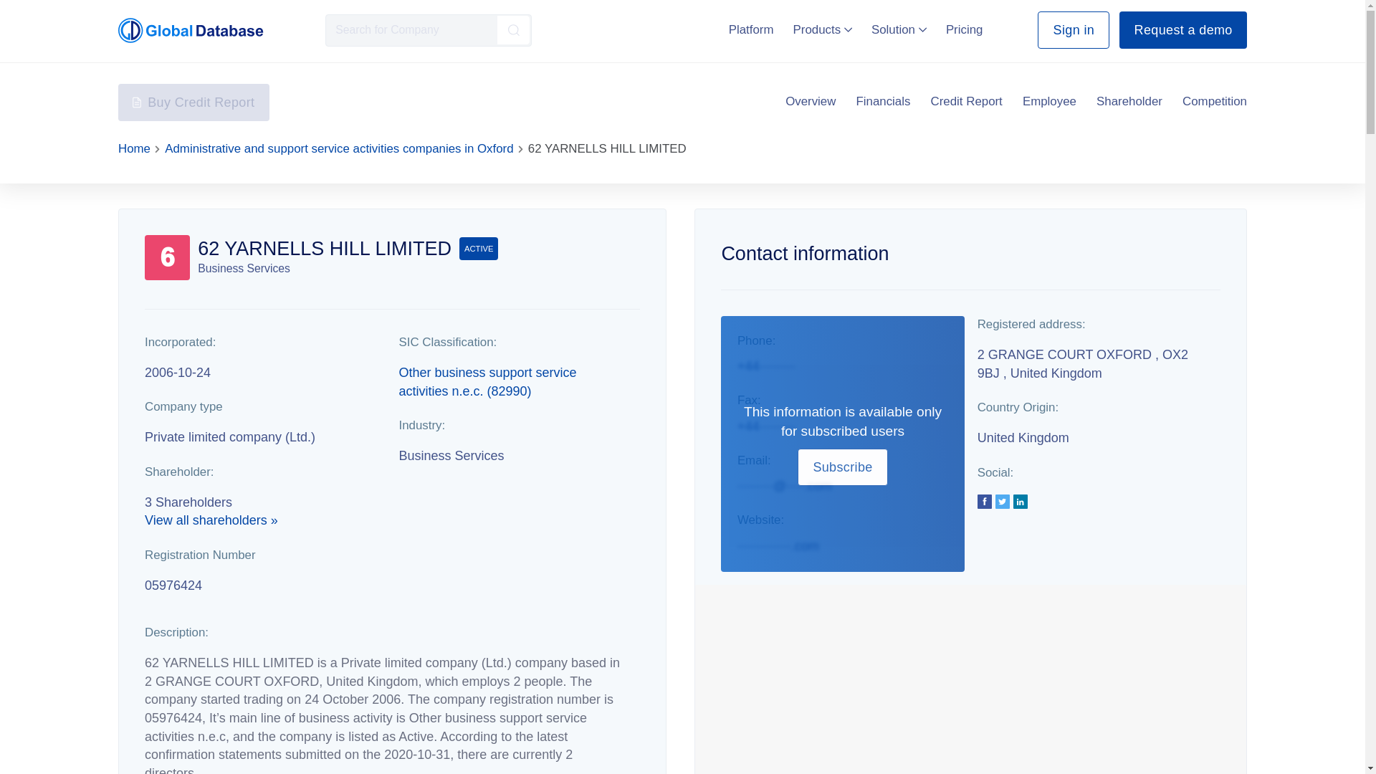  Describe the element at coordinates (193, 102) in the screenshot. I see `Buy Credit Report` at that location.